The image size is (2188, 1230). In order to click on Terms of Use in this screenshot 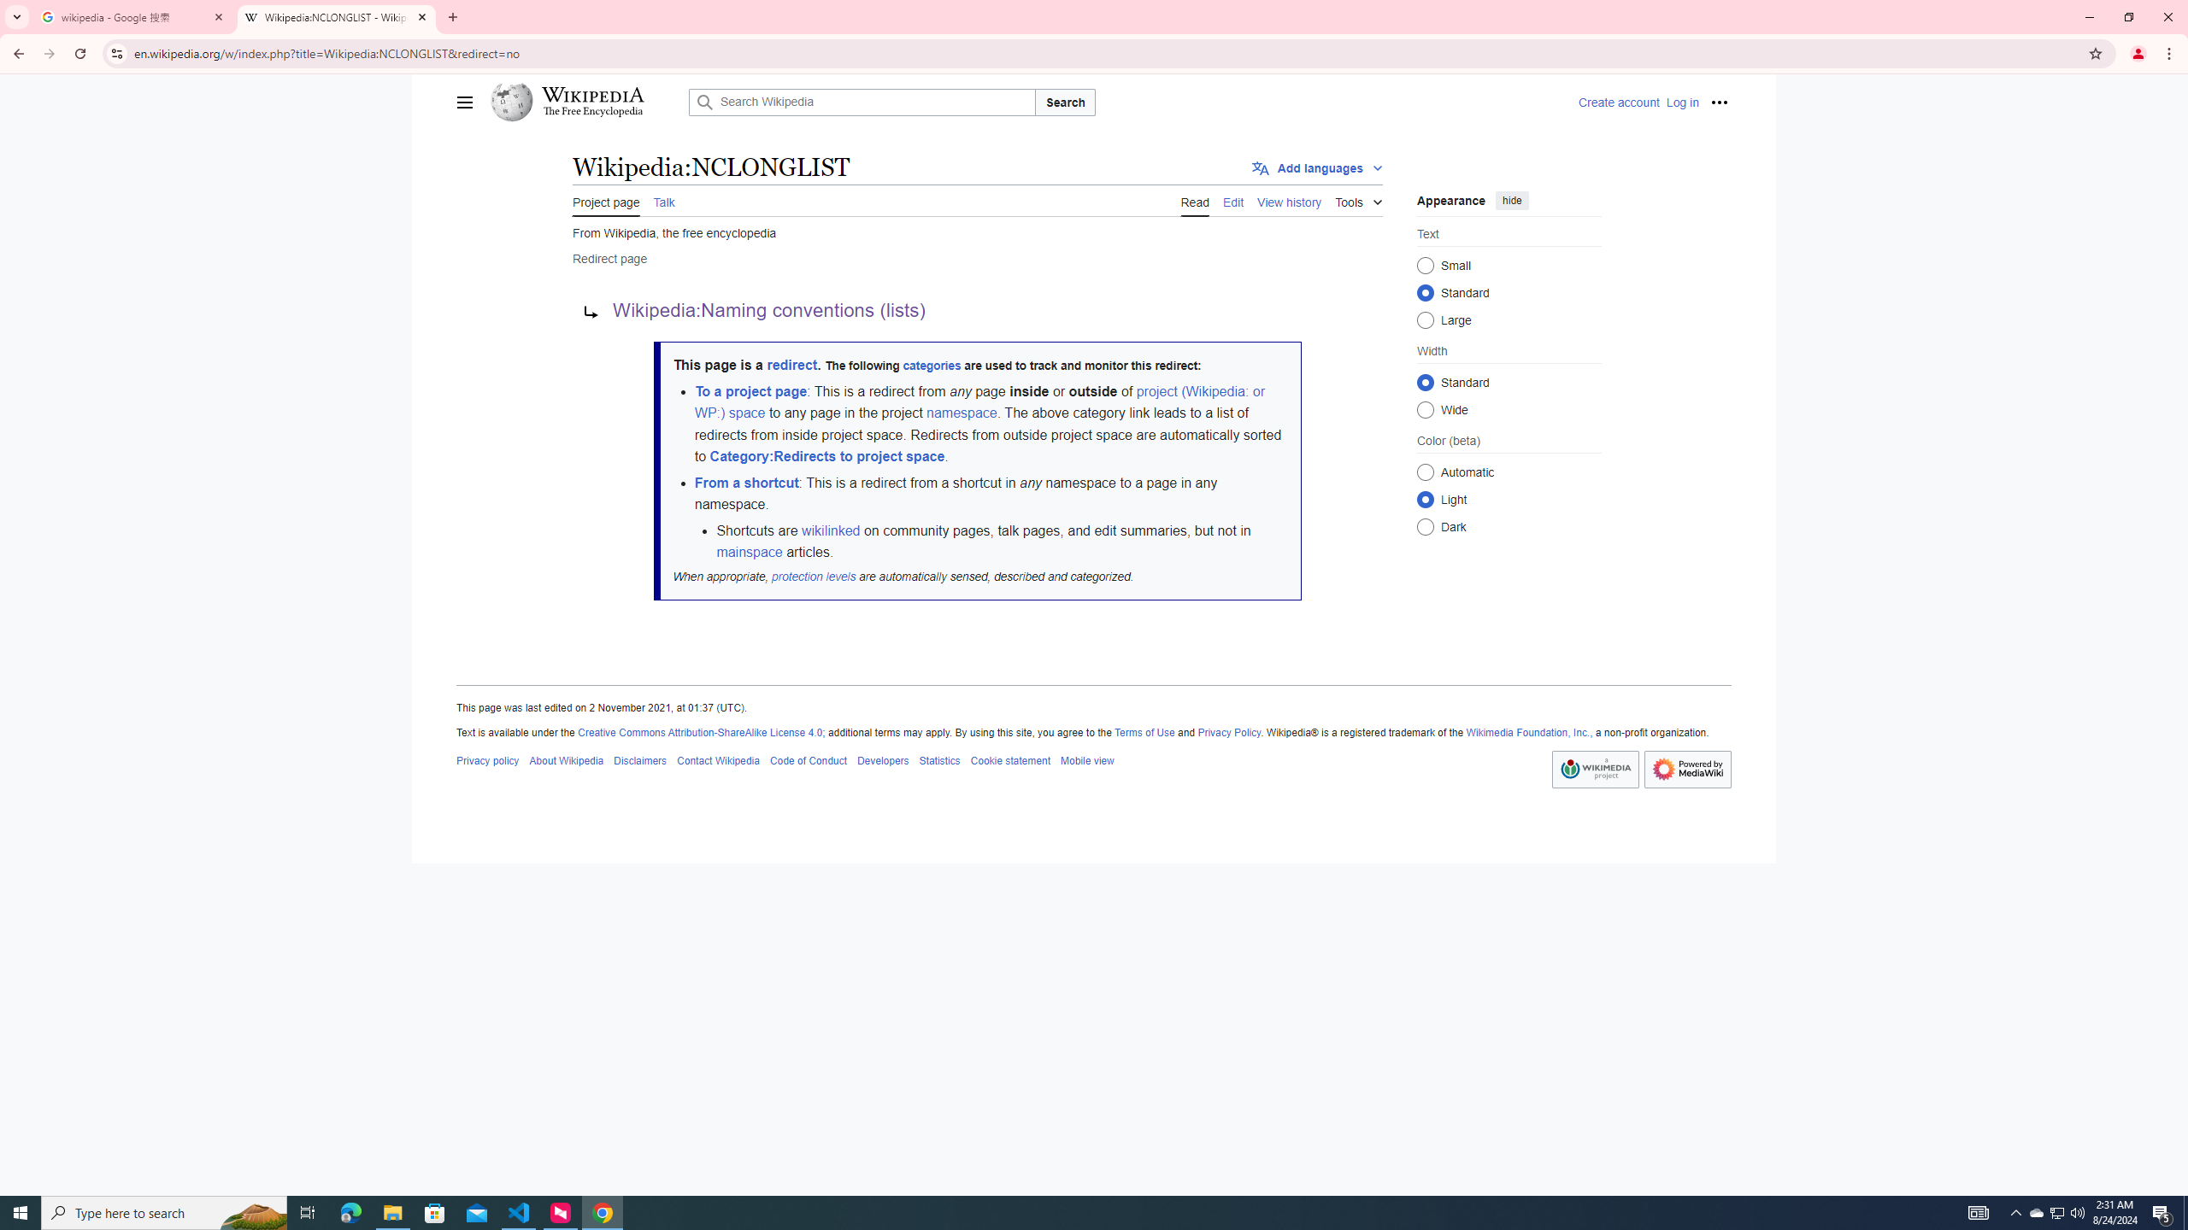, I will do `click(1144, 733)`.